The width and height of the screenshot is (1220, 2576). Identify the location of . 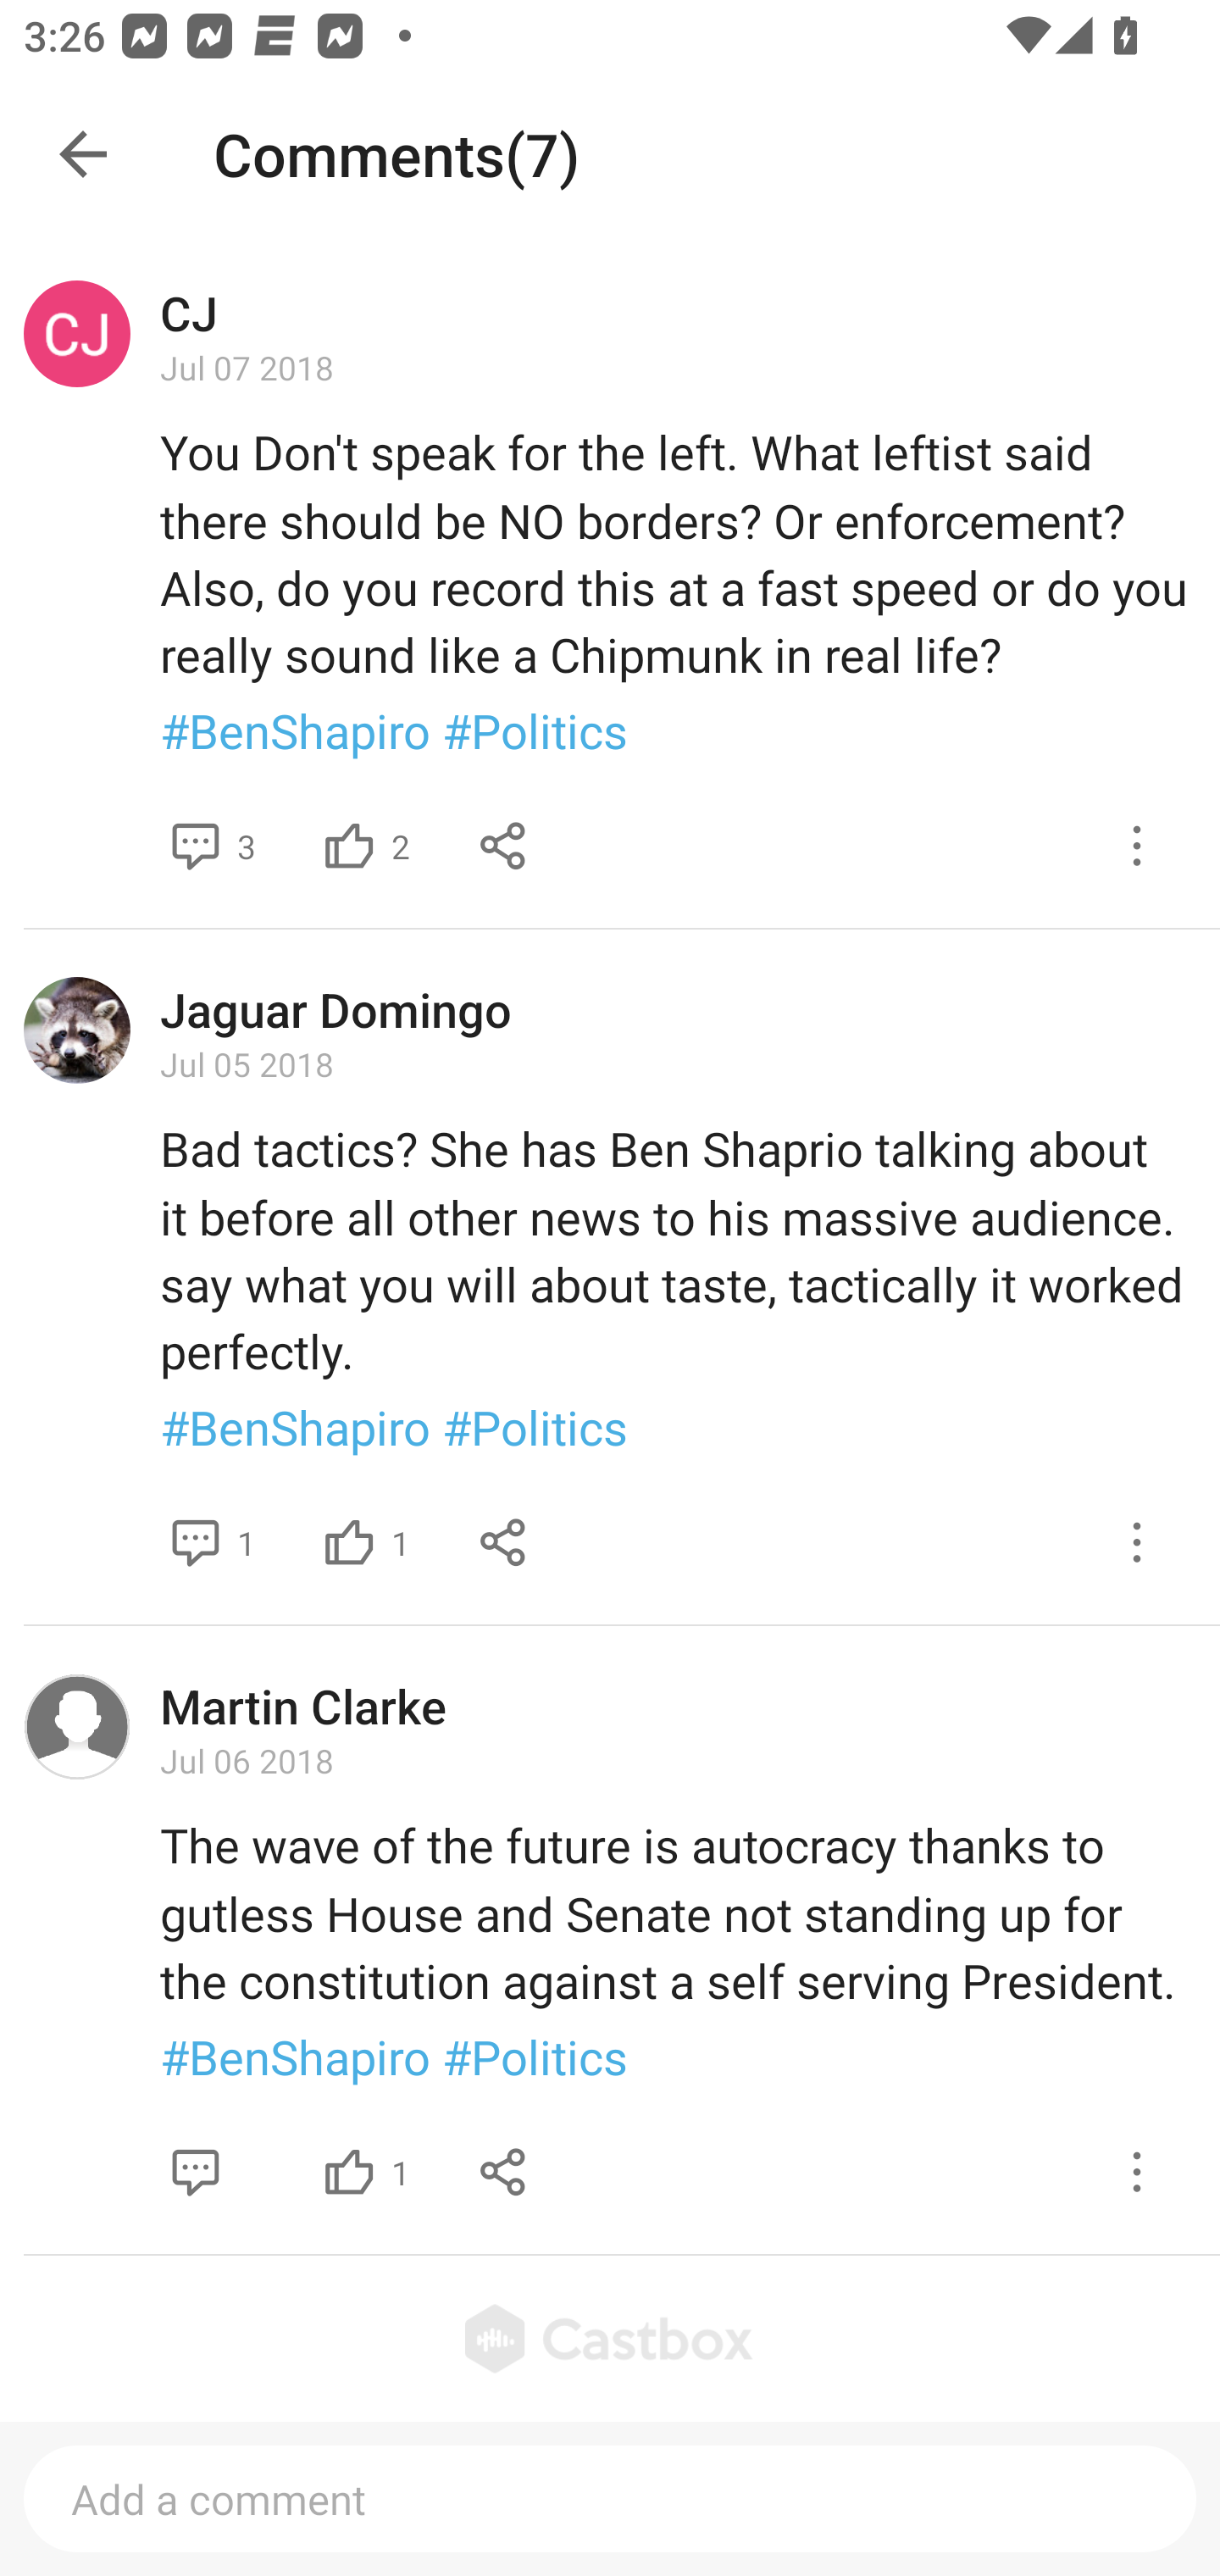
(1137, 1542).